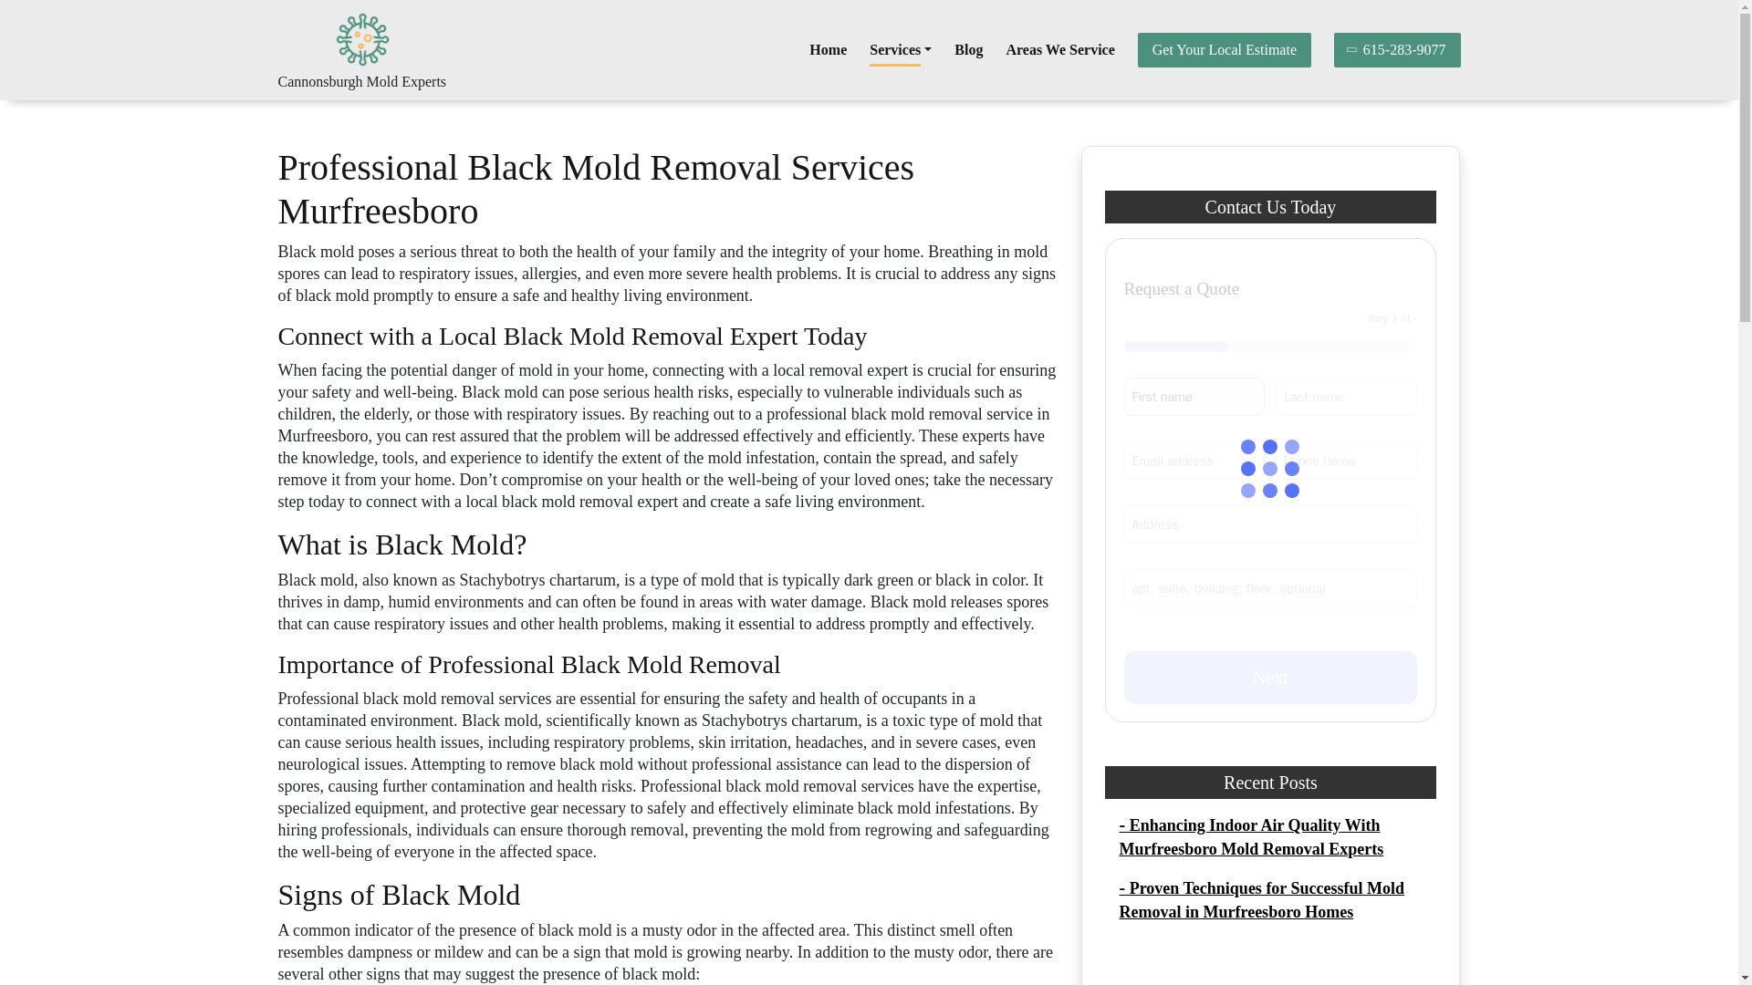 The width and height of the screenshot is (1752, 985). I want to click on Areas We Service, so click(1060, 49).